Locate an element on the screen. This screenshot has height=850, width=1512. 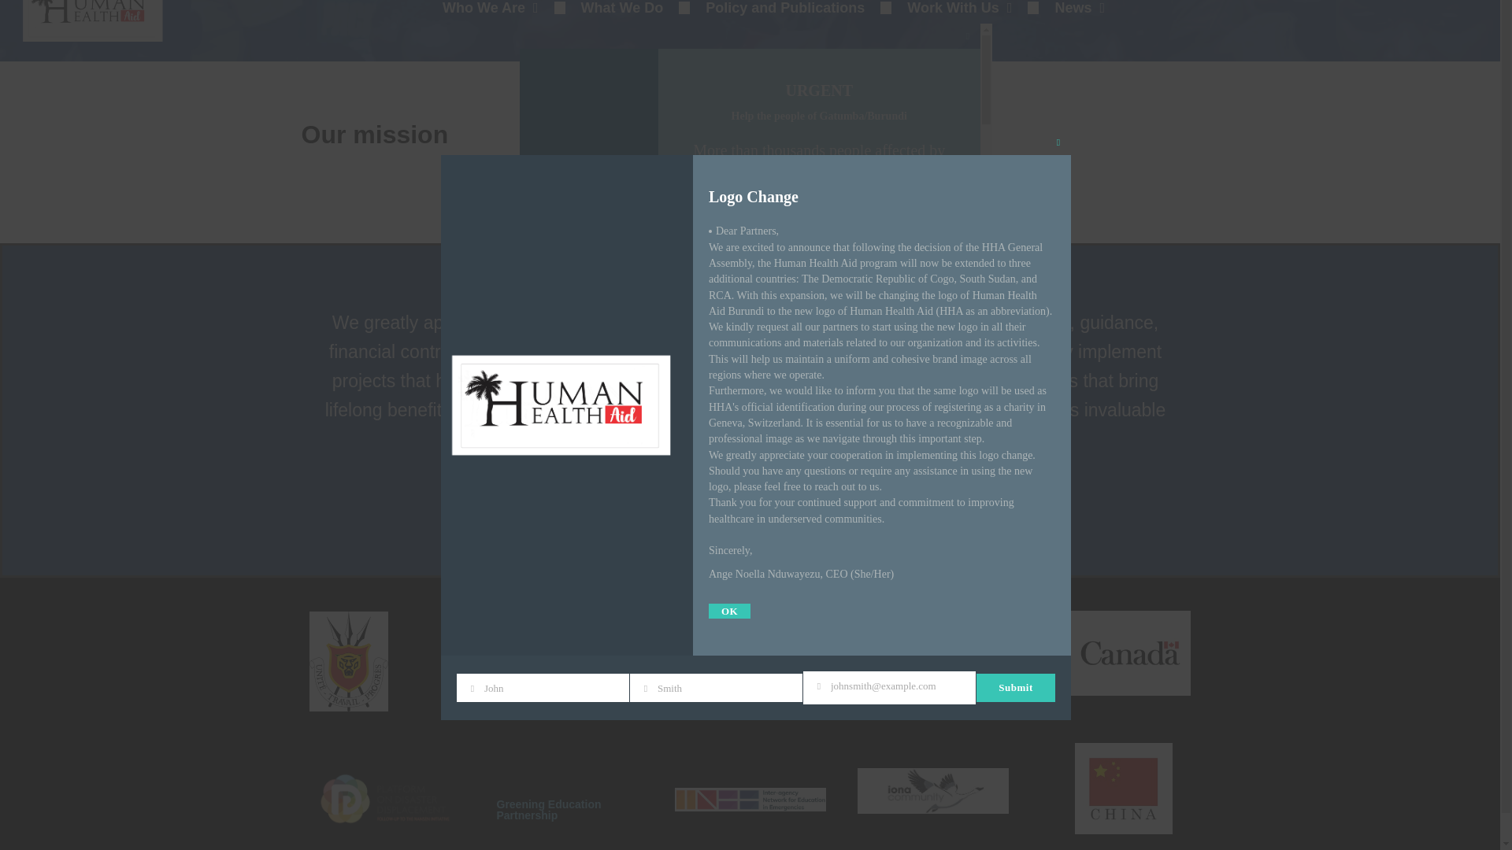
Work With Us is located at coordinates (959, 13).